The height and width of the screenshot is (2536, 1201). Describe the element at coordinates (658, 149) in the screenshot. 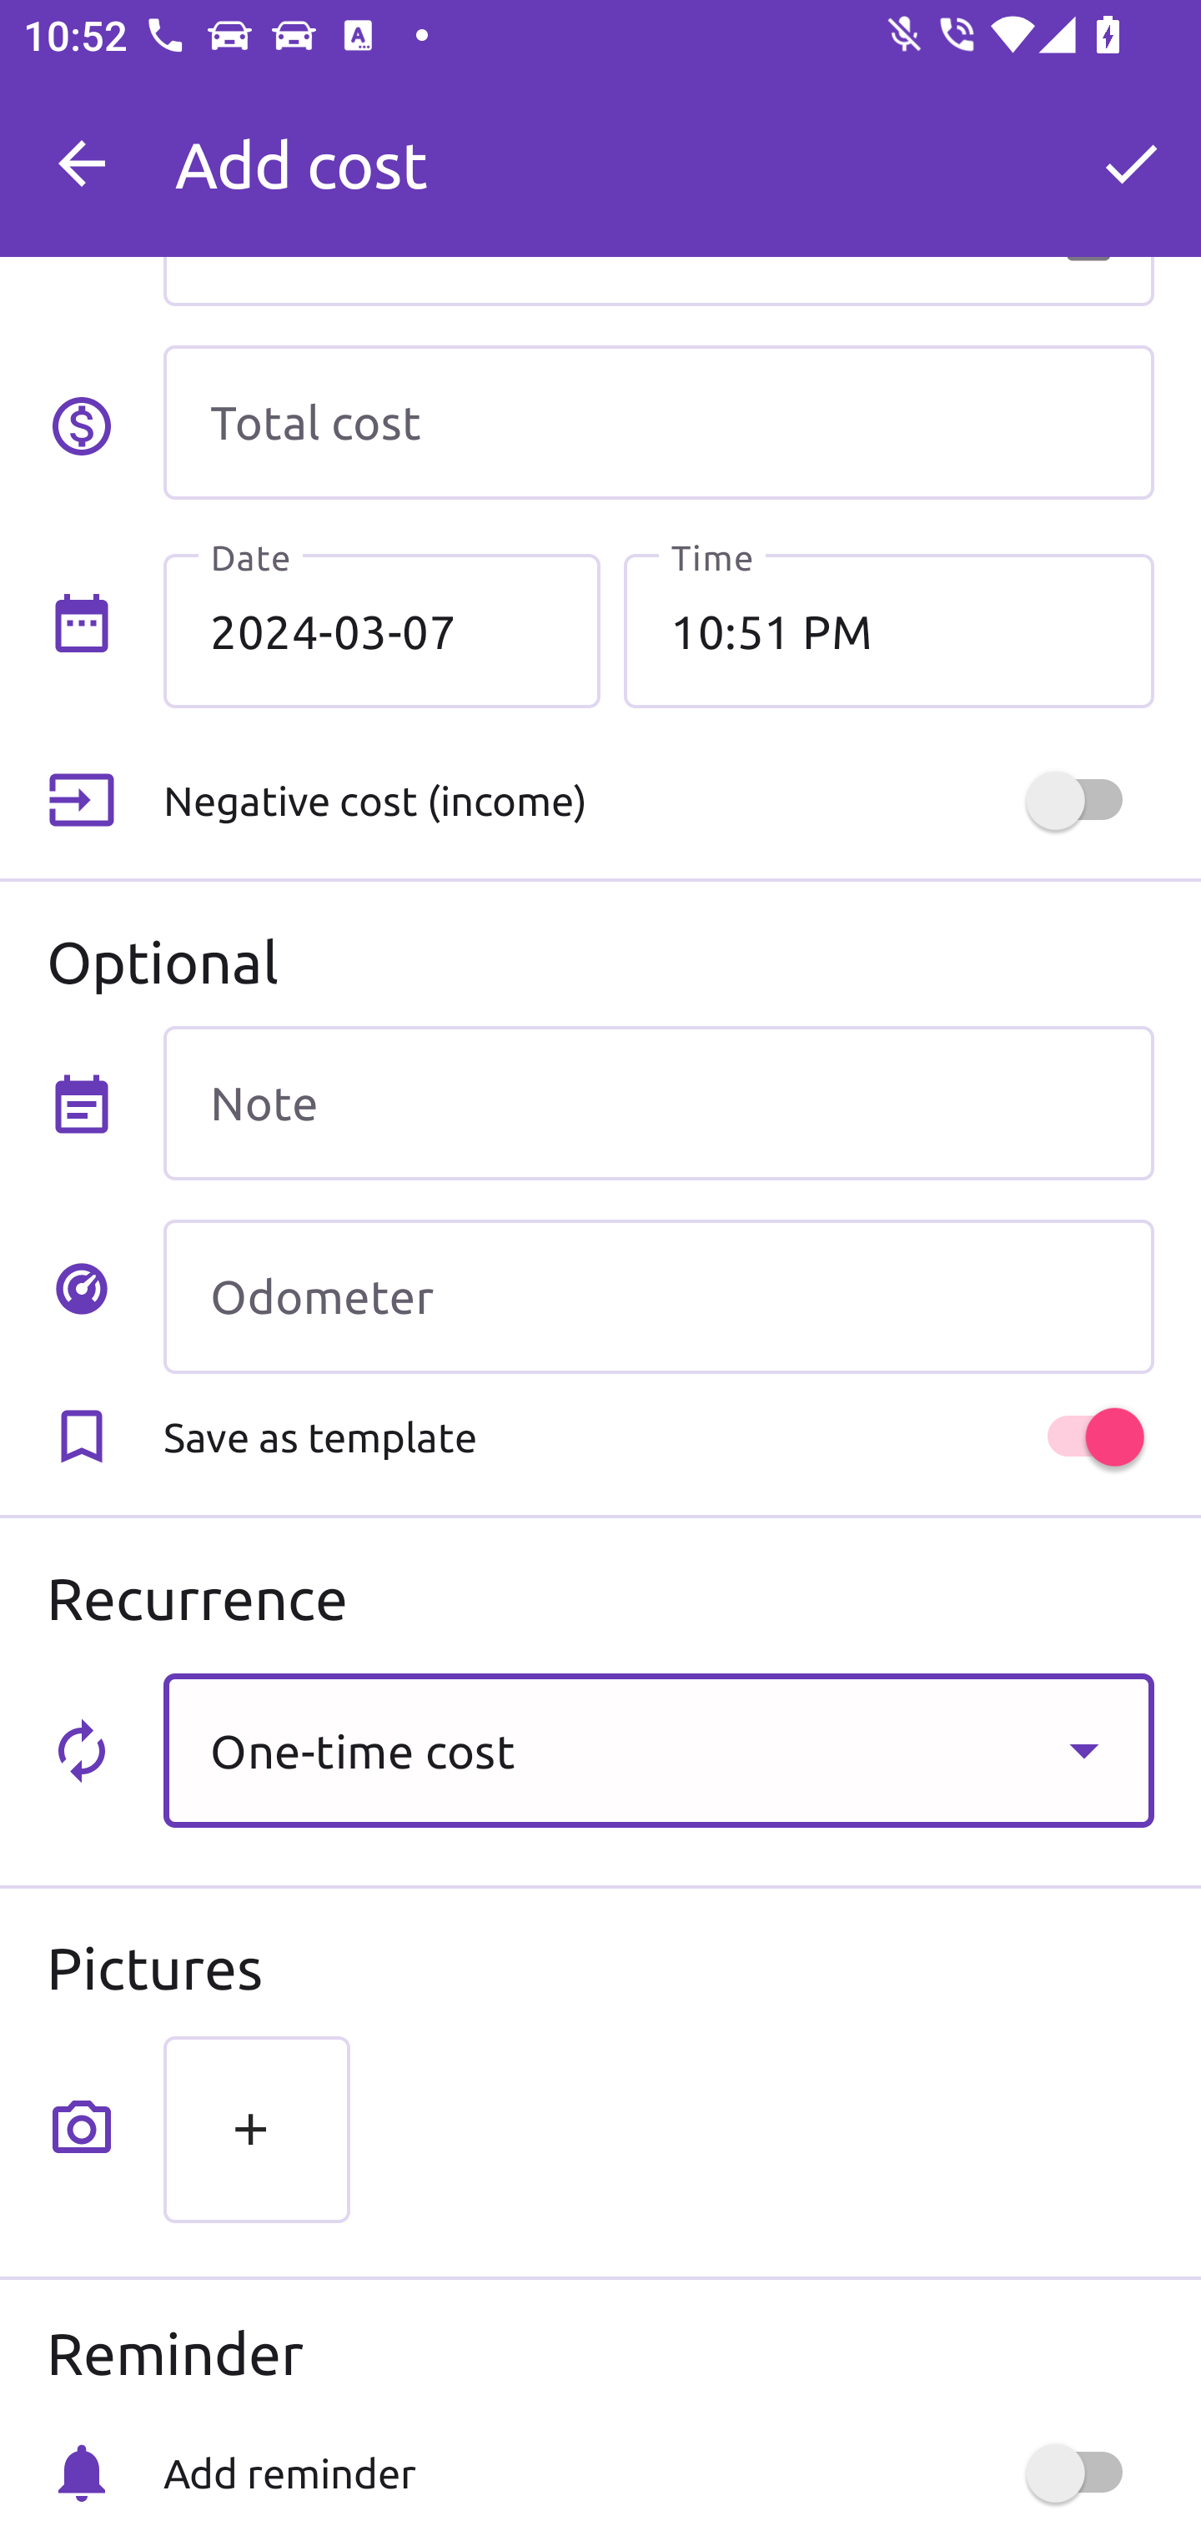

I see `M My Car 0 km` at that location.